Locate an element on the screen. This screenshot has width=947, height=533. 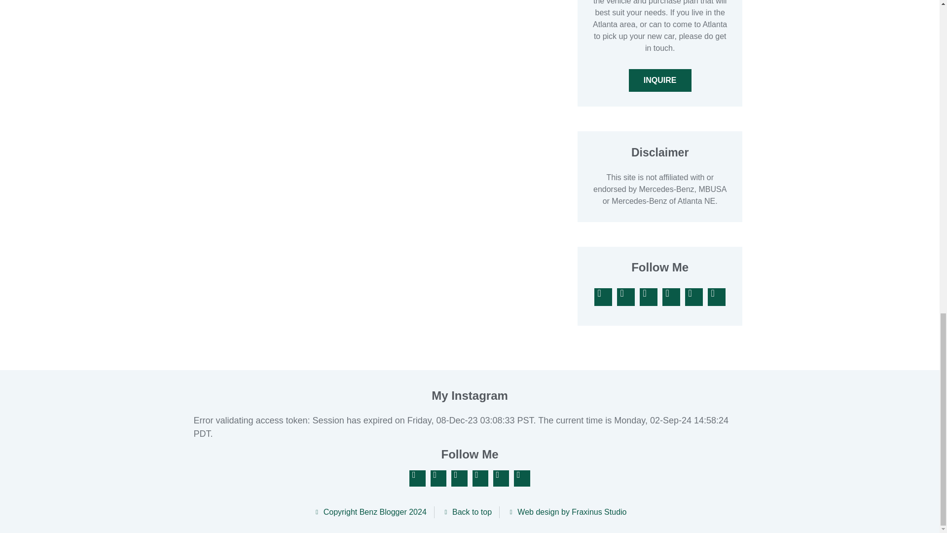
INQUIRE is located at coordinates (660, 80).